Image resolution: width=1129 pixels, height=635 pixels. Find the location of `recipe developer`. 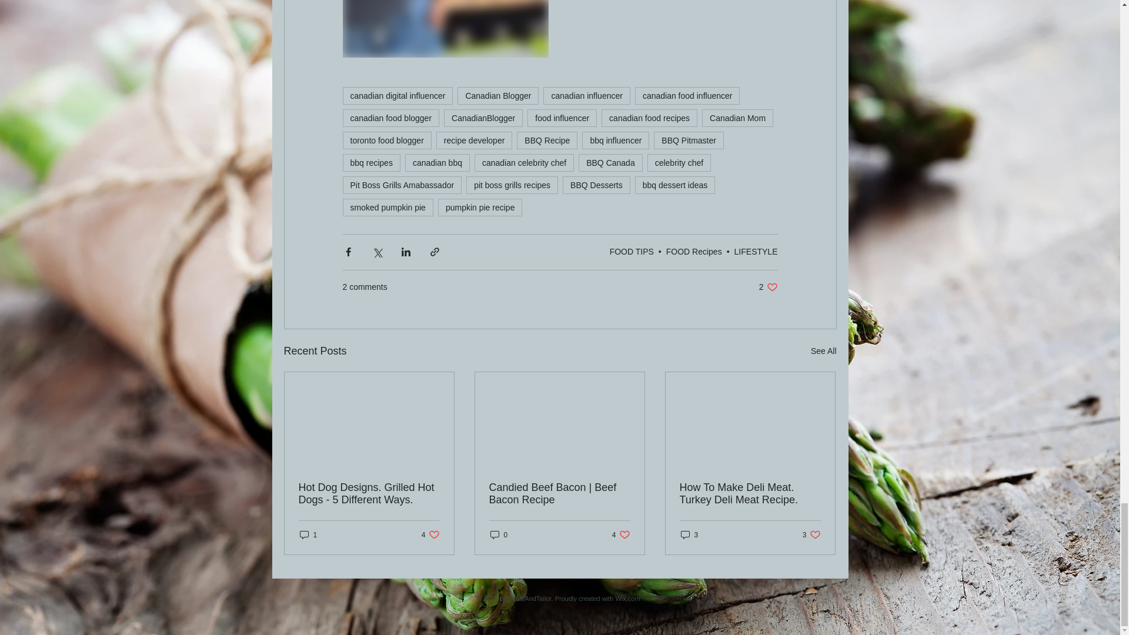

recipe developer is located at coordinates (474, 140).